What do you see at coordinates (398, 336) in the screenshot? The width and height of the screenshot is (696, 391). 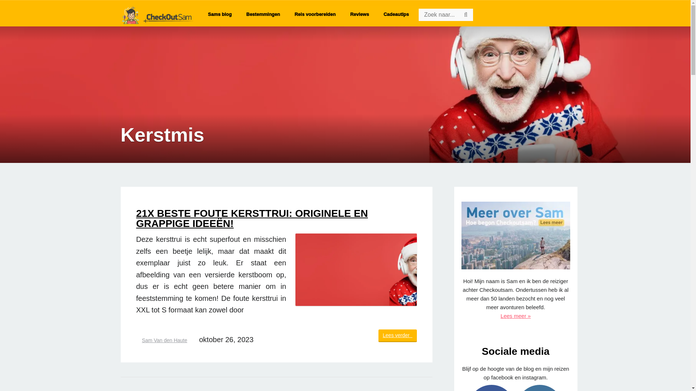 I see `Lees verder  ` at bounding box center [398, 336].